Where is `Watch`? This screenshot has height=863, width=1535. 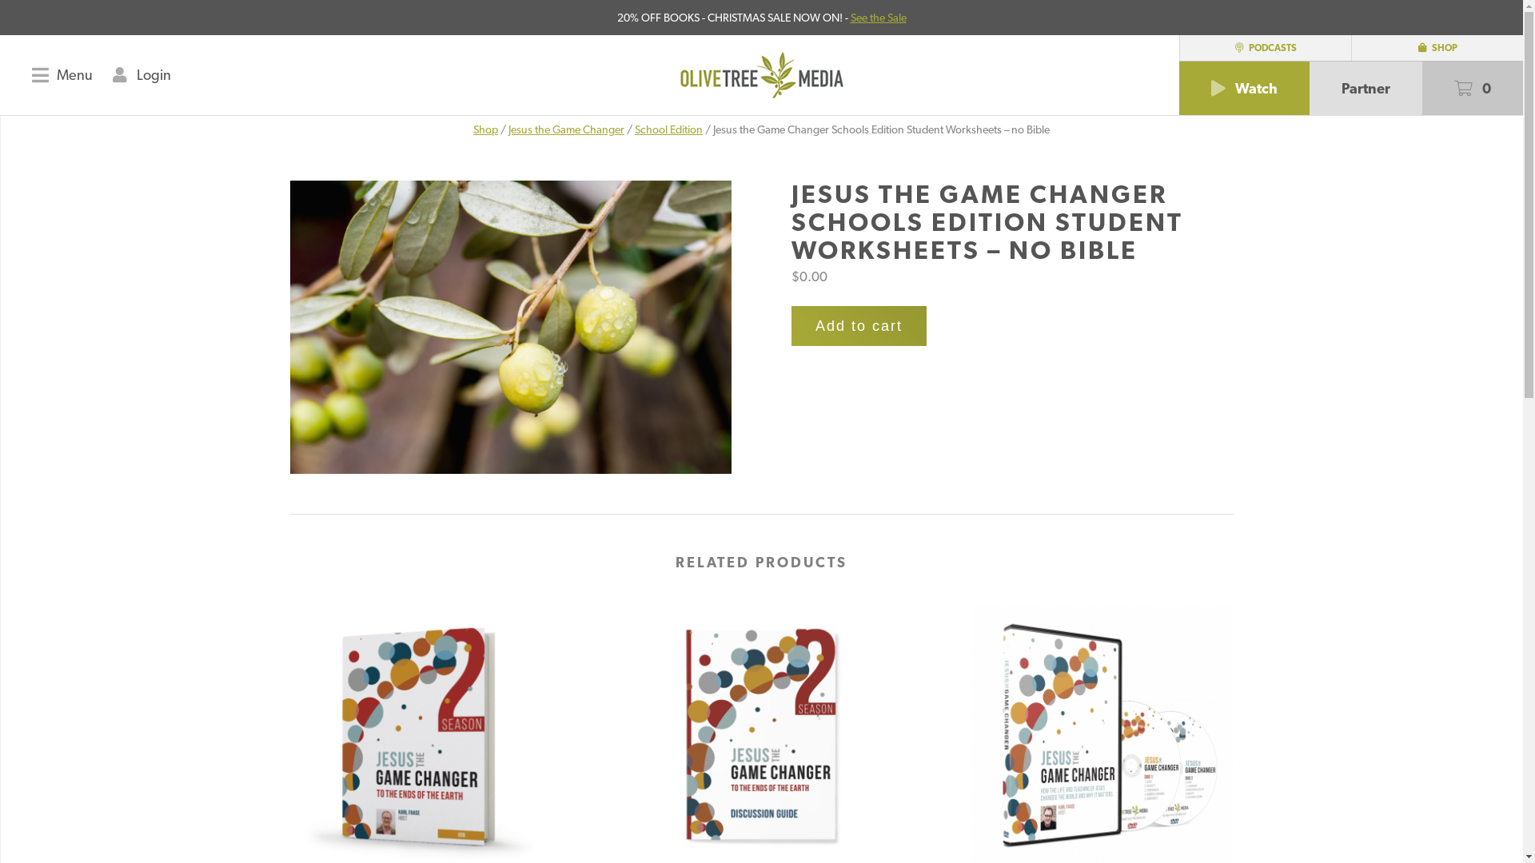
Watch is located at coordinates (1244, 88).